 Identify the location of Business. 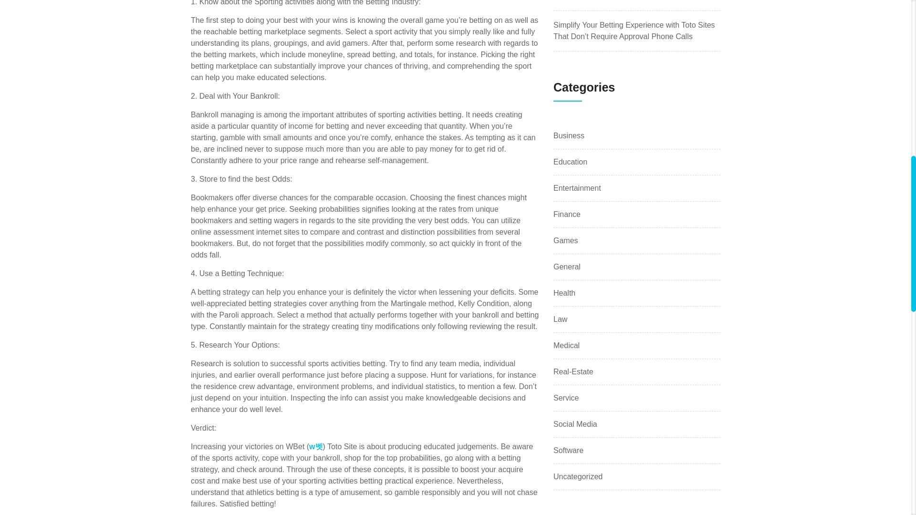
(569, 136).